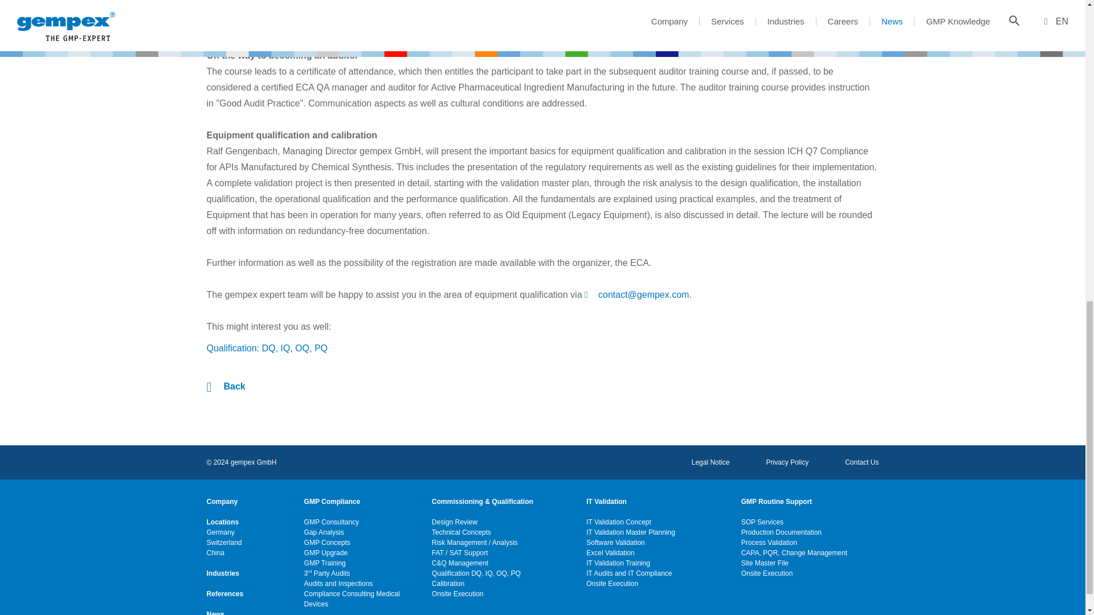 Image resolution: width=1094 pixels, height=615 pixels. What do you see at coordinates (455, 556) in the screenshot?
I see `Design Review` at bounding box center [455, 556].